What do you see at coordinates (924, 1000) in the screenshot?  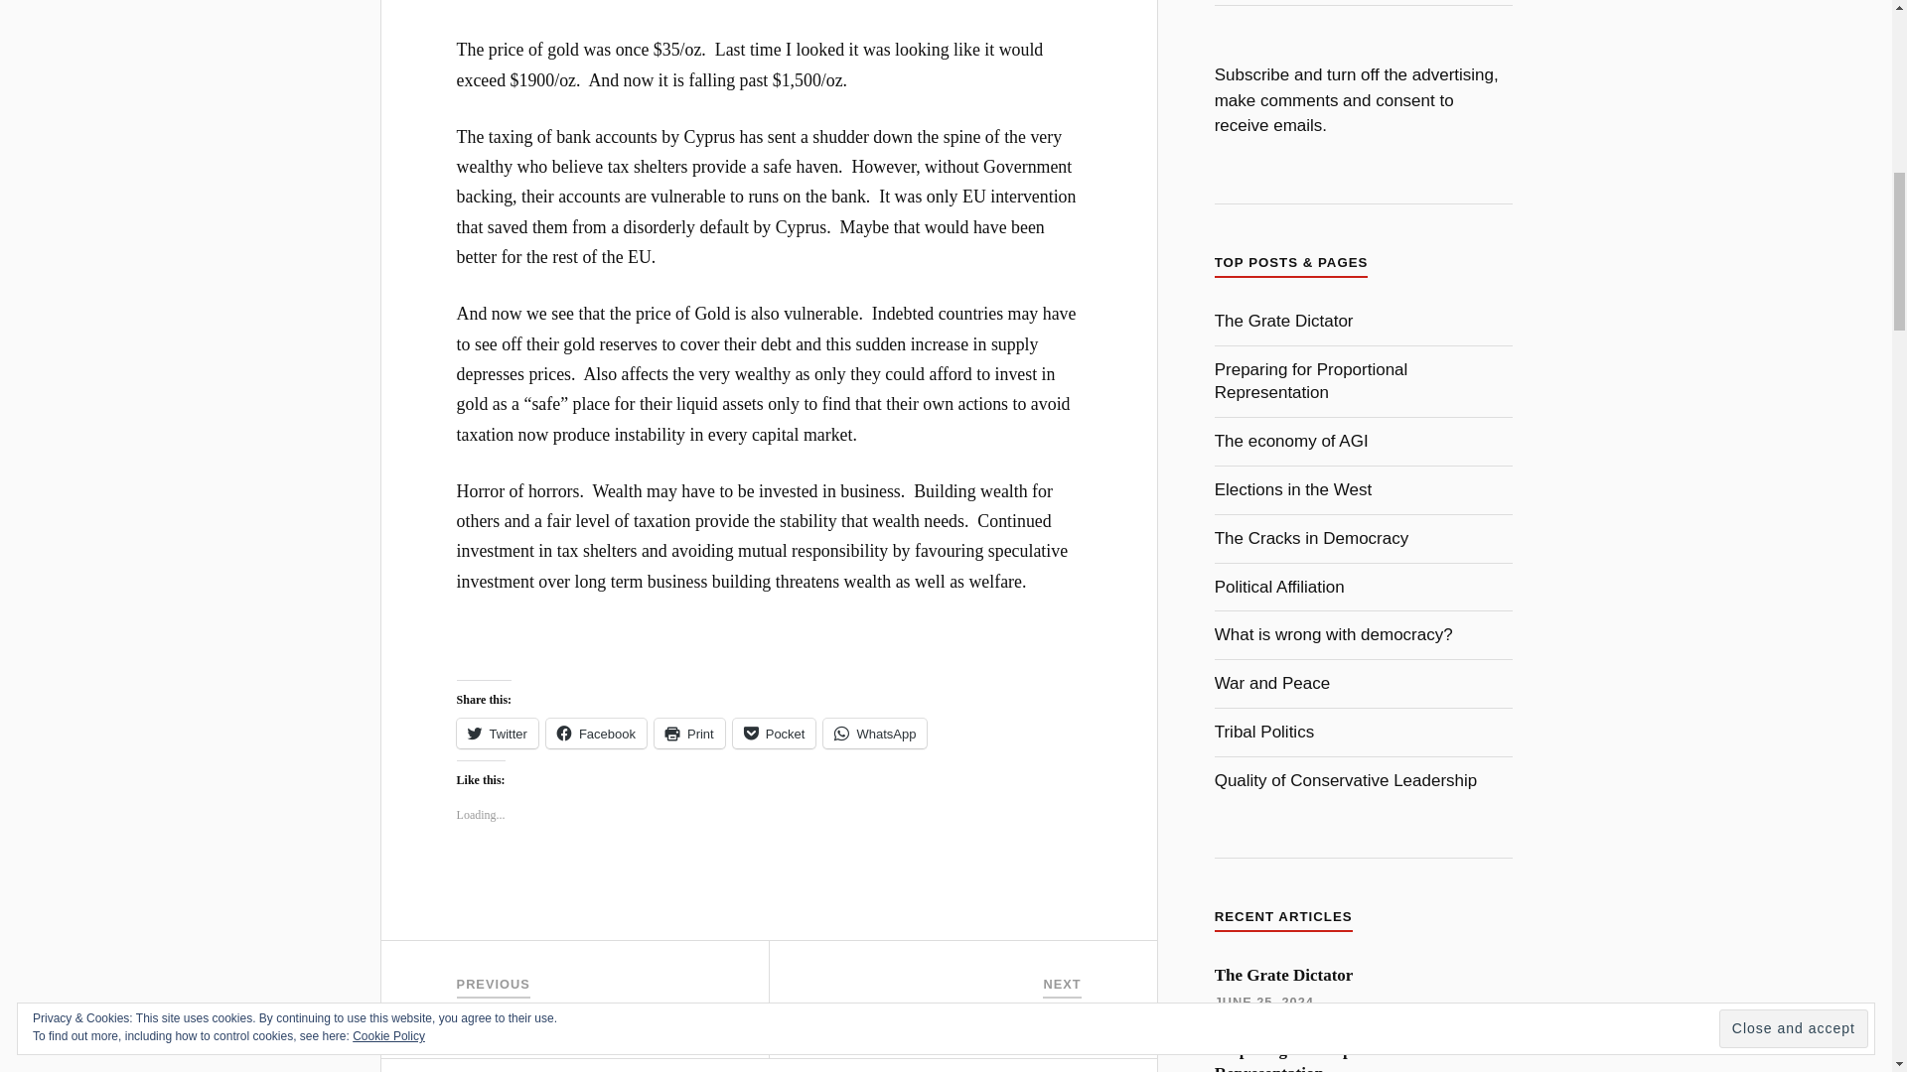 I see `Twitter` at bounding box center [924, 1000].